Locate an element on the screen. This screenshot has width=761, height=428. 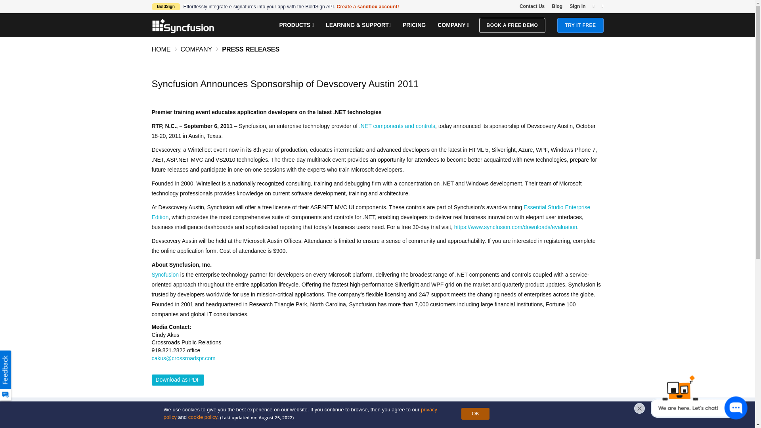
privacy policy is located at coordinates (300, 413).